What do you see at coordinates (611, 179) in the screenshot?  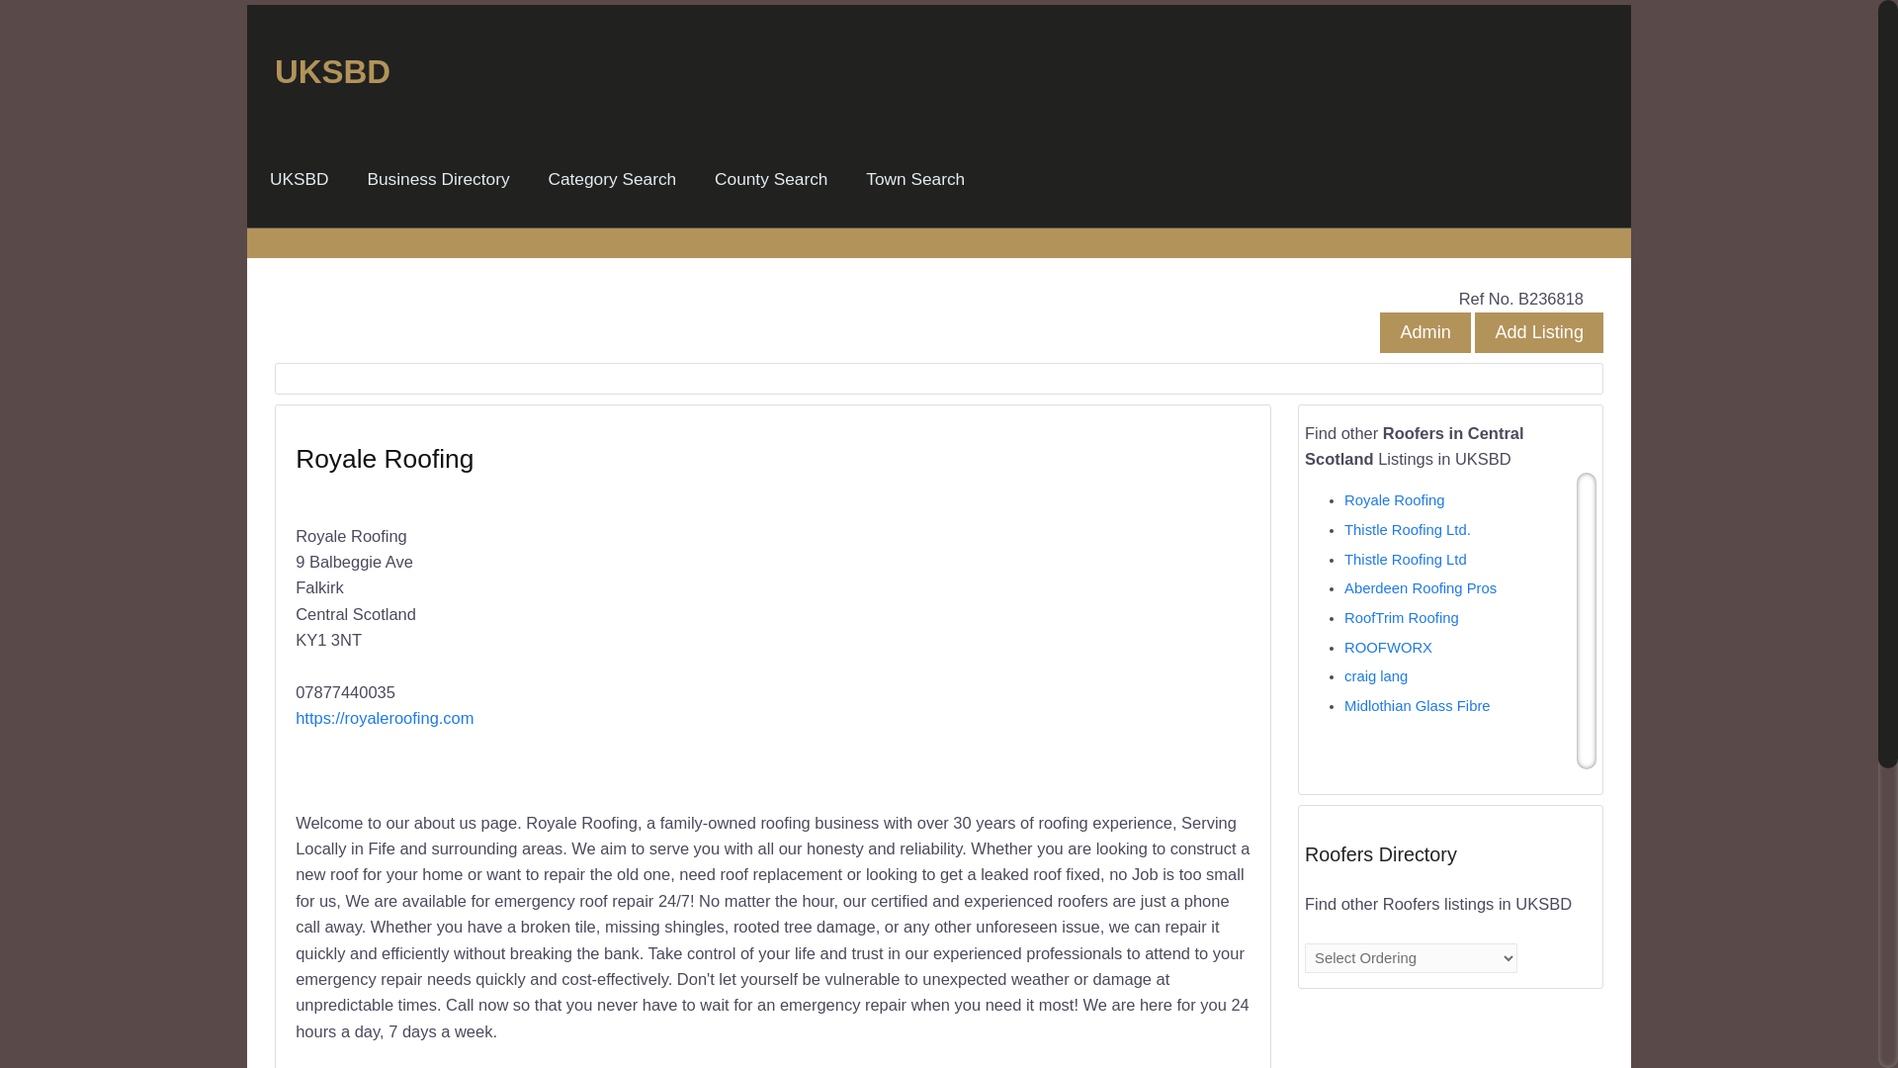 I see `Category Search` at bounding box center [611, 179].